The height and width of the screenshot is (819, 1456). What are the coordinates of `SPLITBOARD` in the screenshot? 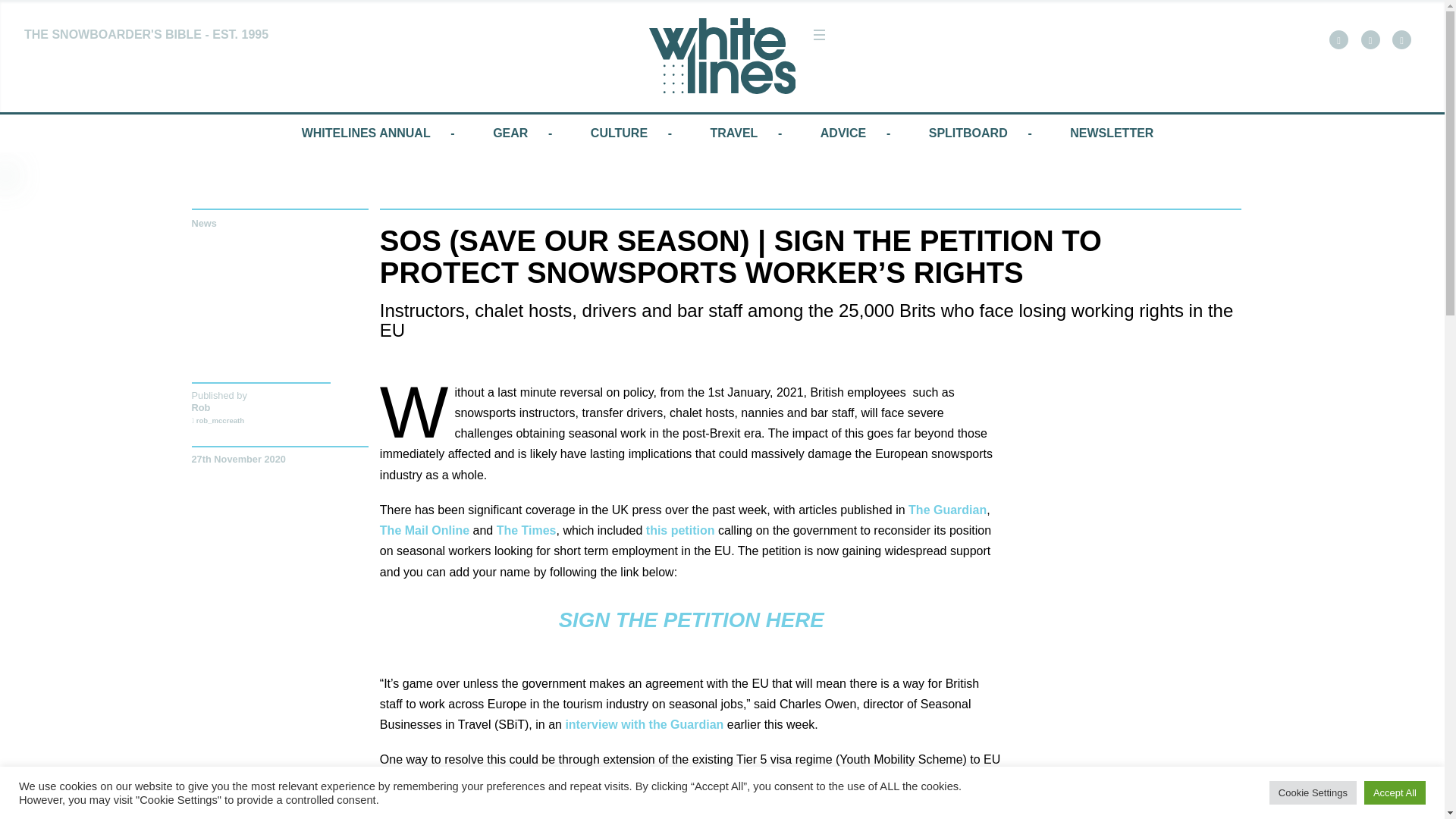 It's located at (968, 133).